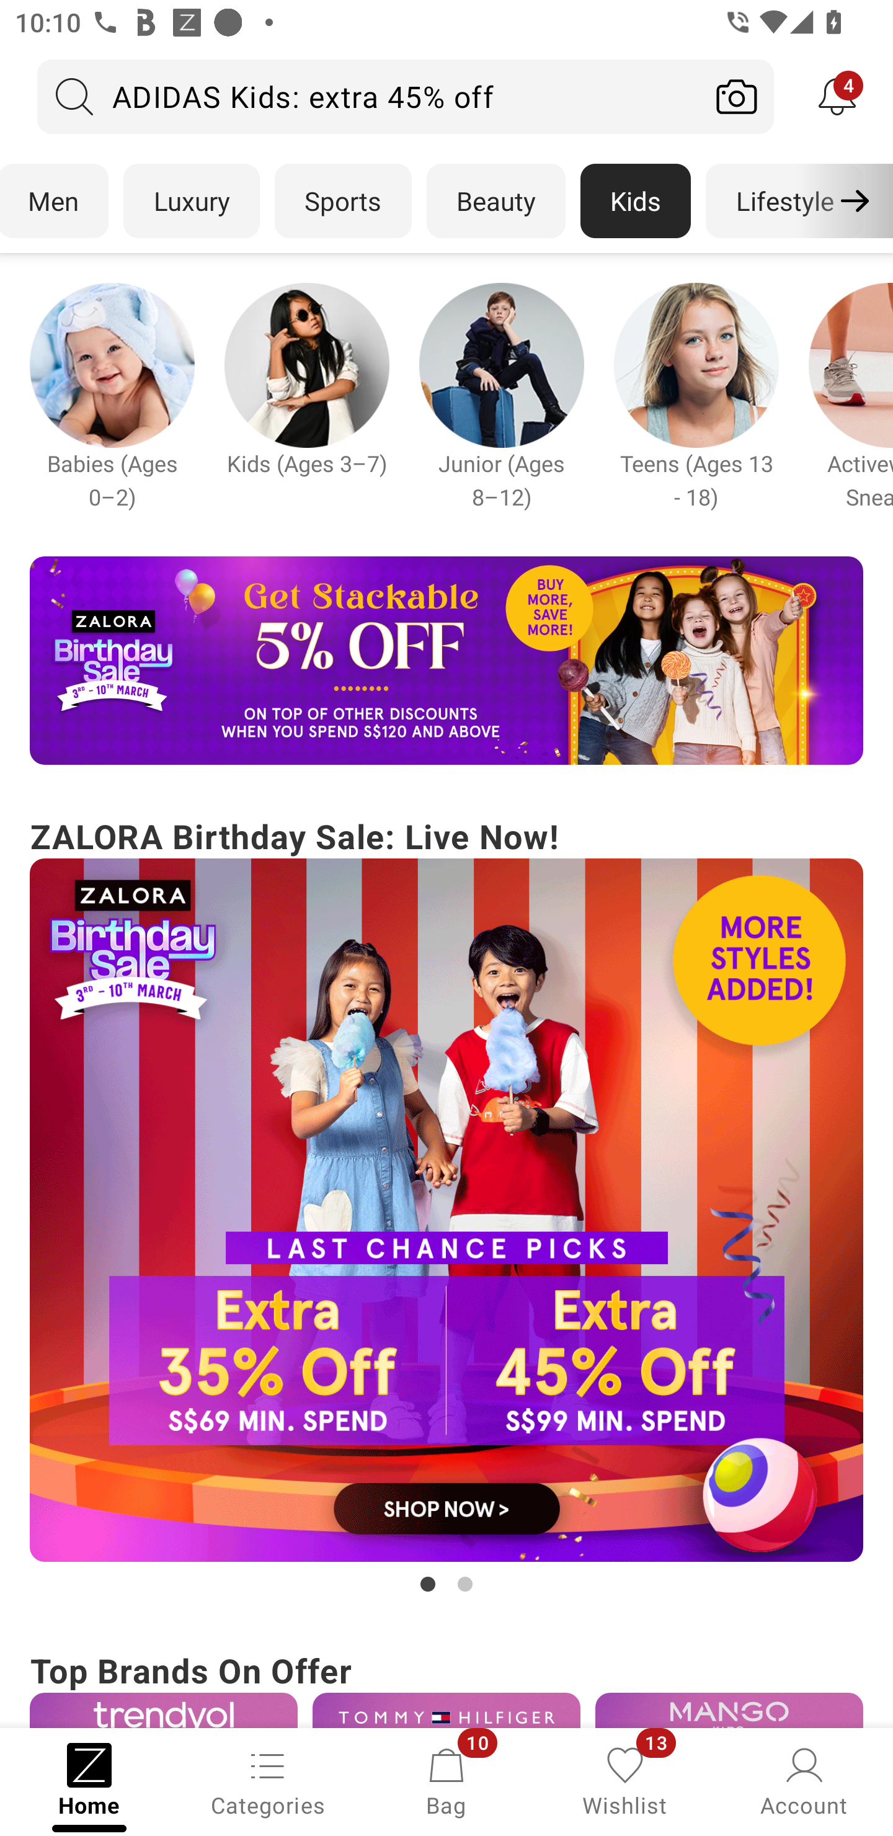  I want to click on Campaign banner, so click(306, 365).